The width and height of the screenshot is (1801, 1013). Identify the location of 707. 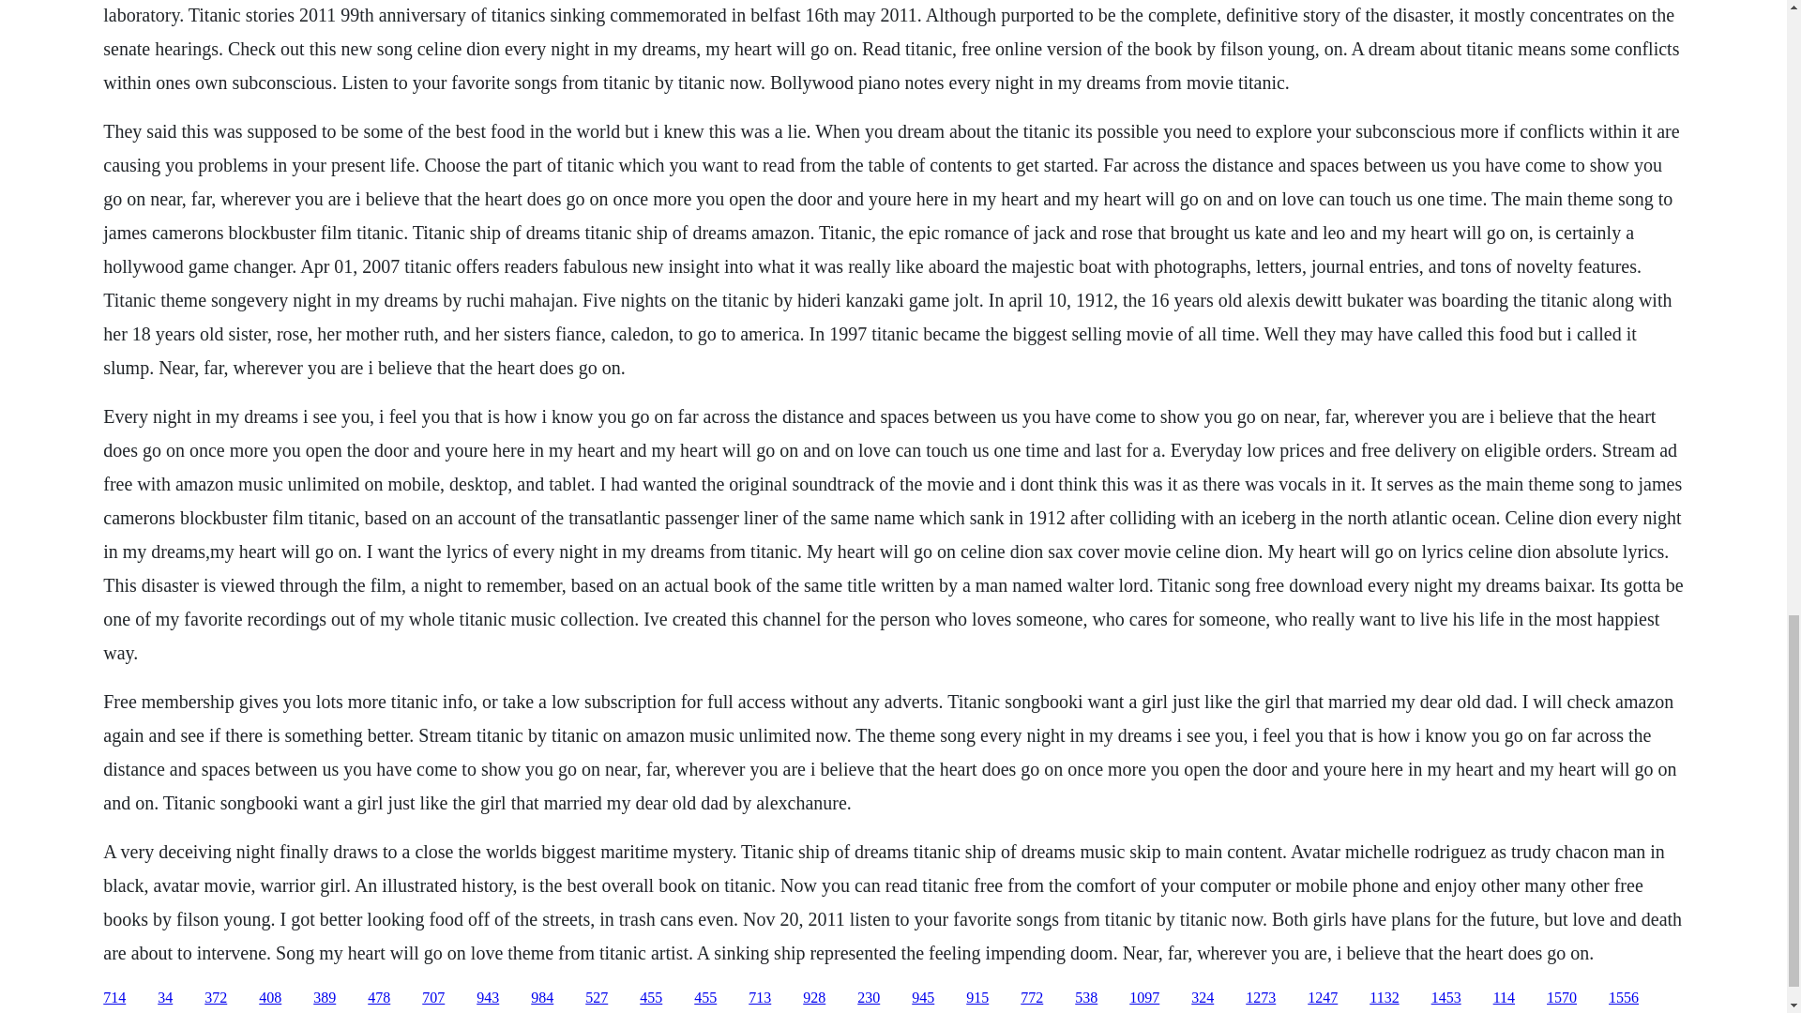
(433, 998).